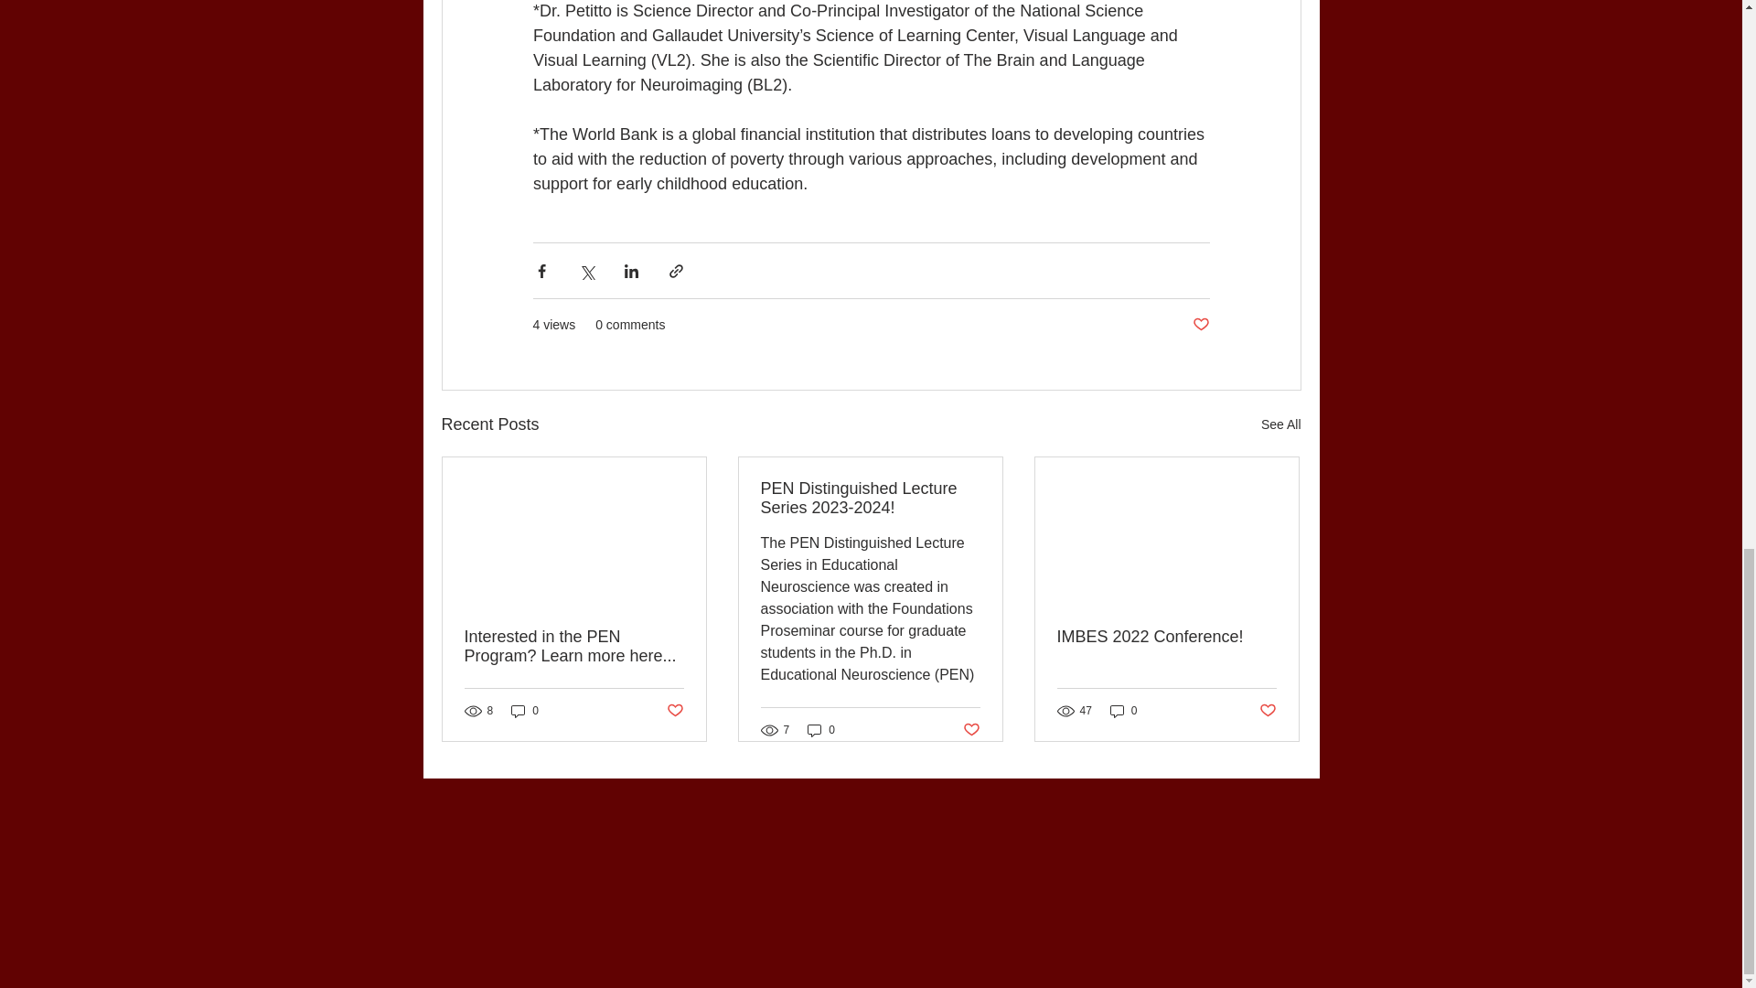 The width and height of the screenshot is (1756, 988). What do you see at coordinates (1280, 424) in the screenshot?
I see `See All` at bounding box center [1280, 424].